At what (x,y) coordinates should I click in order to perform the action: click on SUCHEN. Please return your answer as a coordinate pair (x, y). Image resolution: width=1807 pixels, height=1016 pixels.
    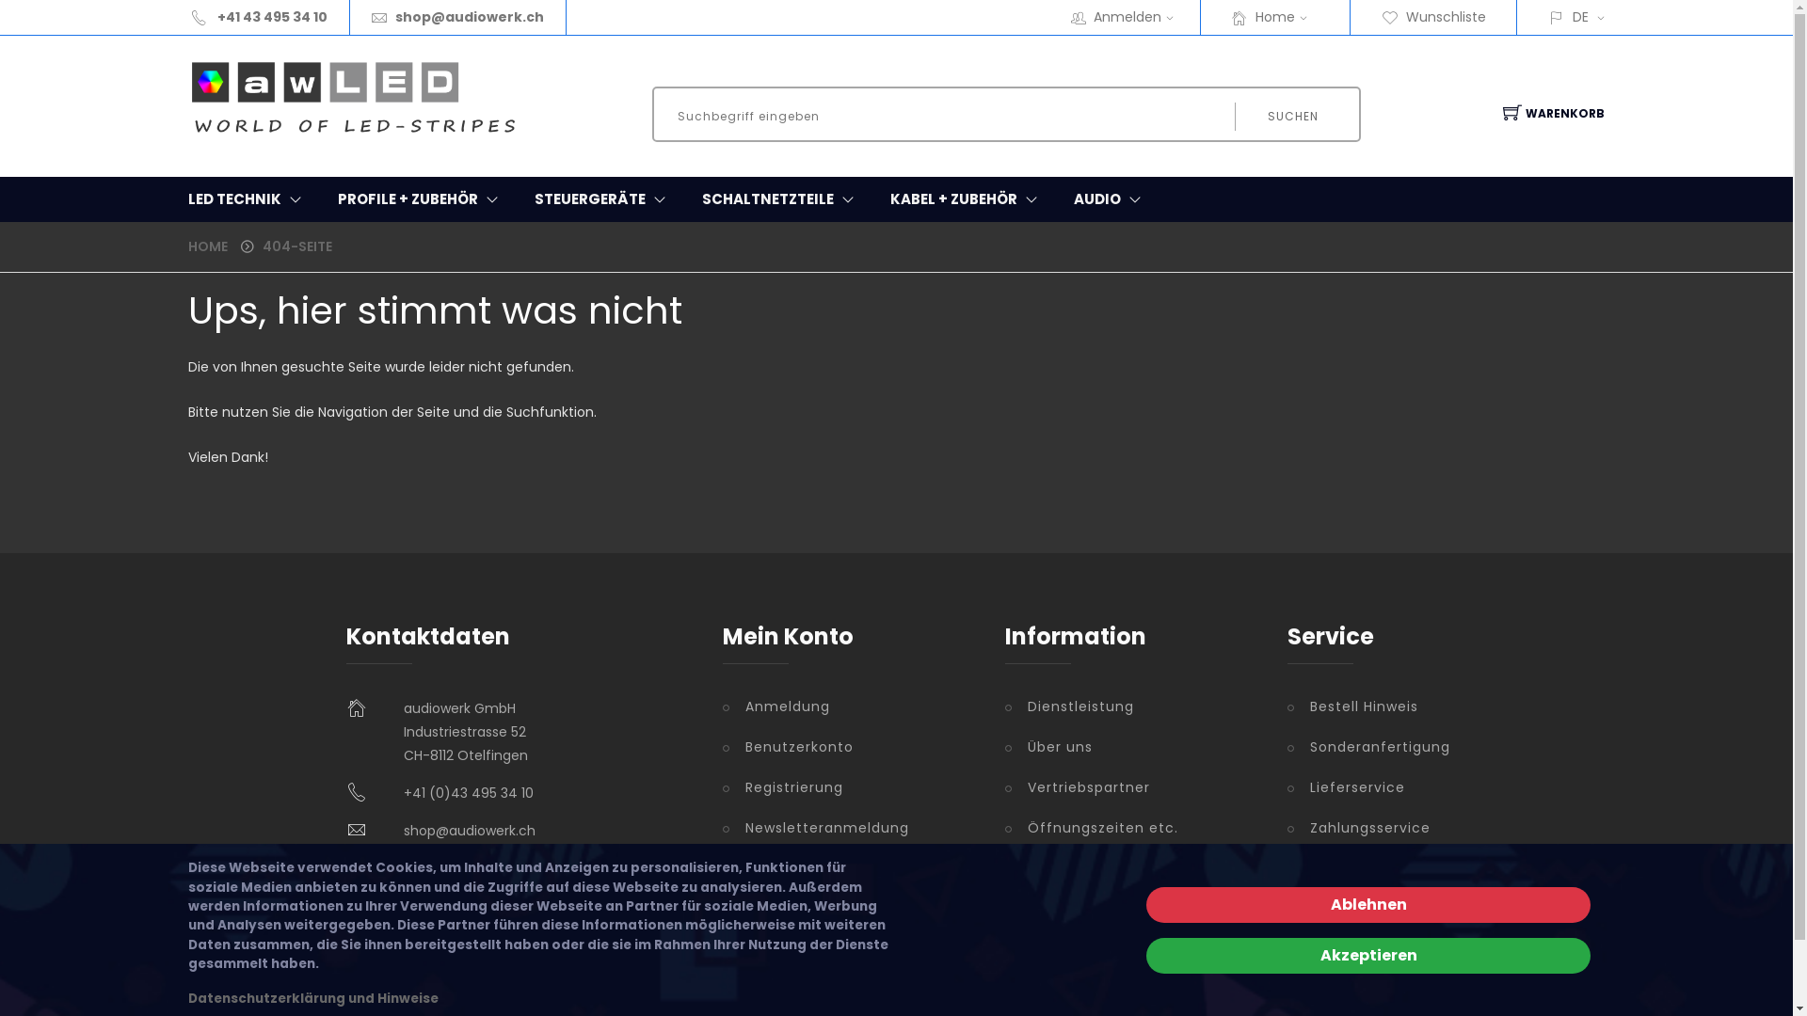
    Looking at the image, I should click on (1291, 117).